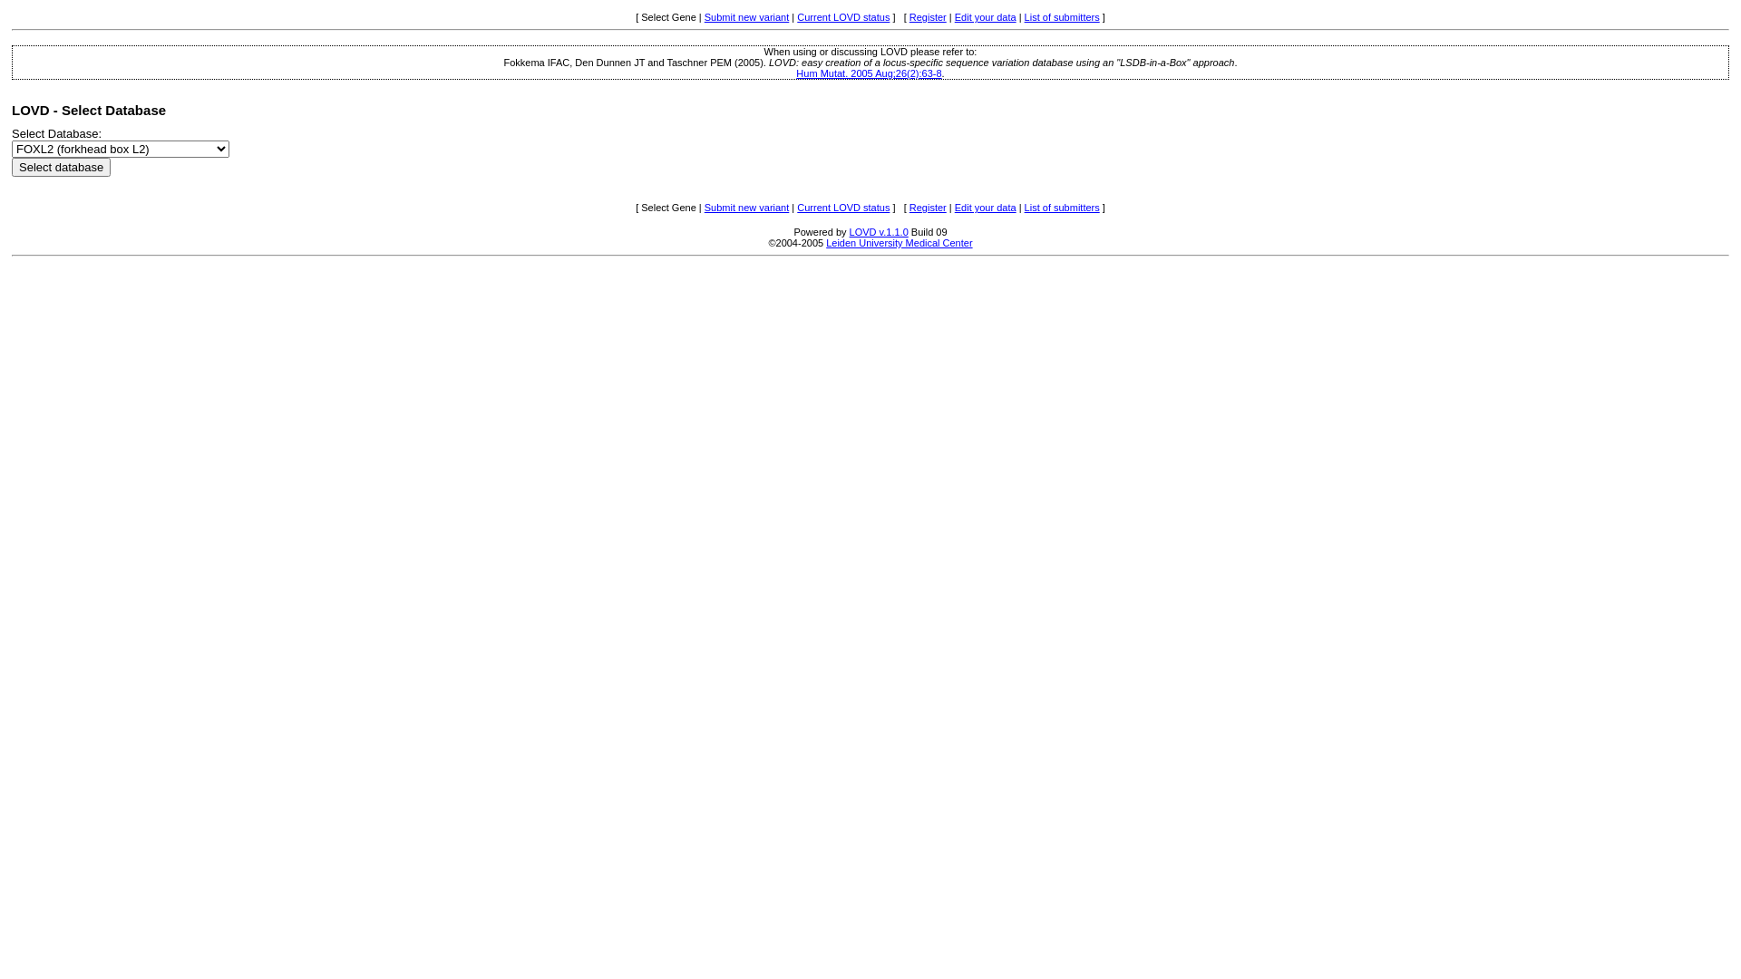  Describe the element at coordinates (747, 208) in the screenshot. I see `Submit new variant` at that location.